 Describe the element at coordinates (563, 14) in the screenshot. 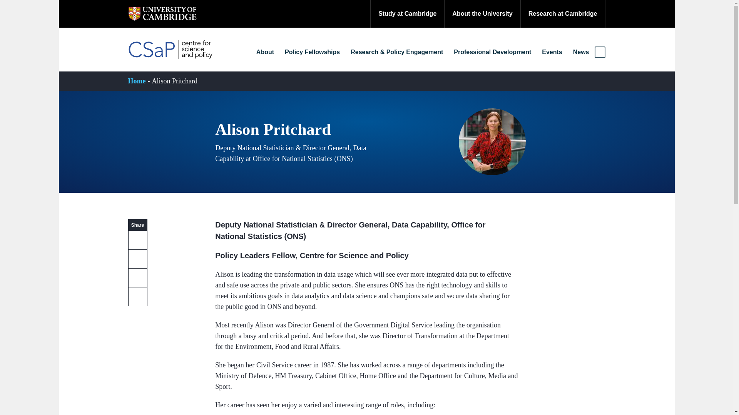

I see `Research at Cambridge` at that location.